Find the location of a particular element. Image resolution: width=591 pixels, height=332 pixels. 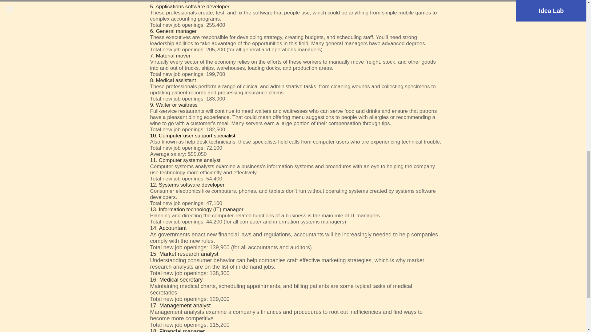

Computer user support specialist is located at coordinates (197, 136).